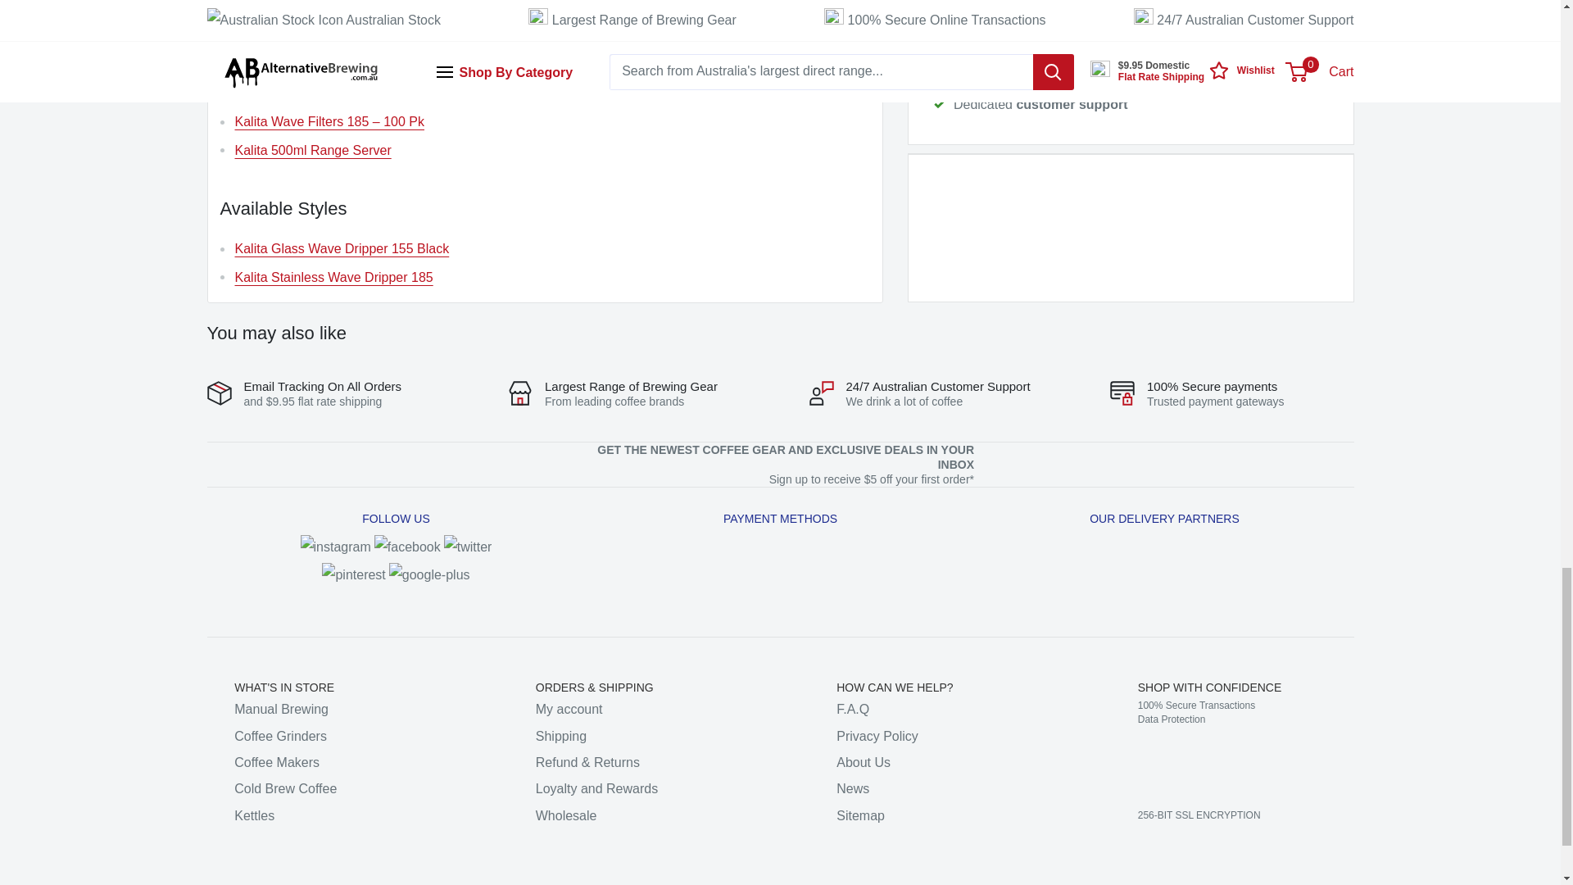 This screenshot has width=1573, height=885. What do you see at coordinates (467, 547) in the screenshot?
I see `Twitter` at bounding box center [467, 547].